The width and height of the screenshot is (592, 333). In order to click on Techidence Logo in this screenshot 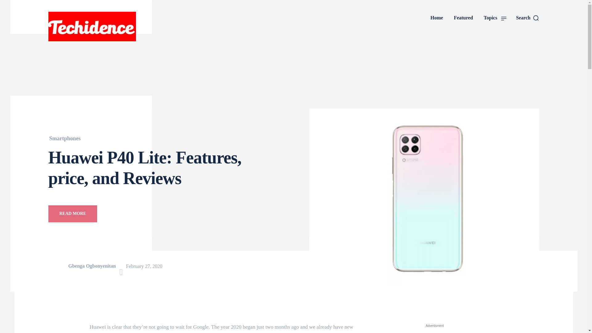, I will do `click(104, 26)`.